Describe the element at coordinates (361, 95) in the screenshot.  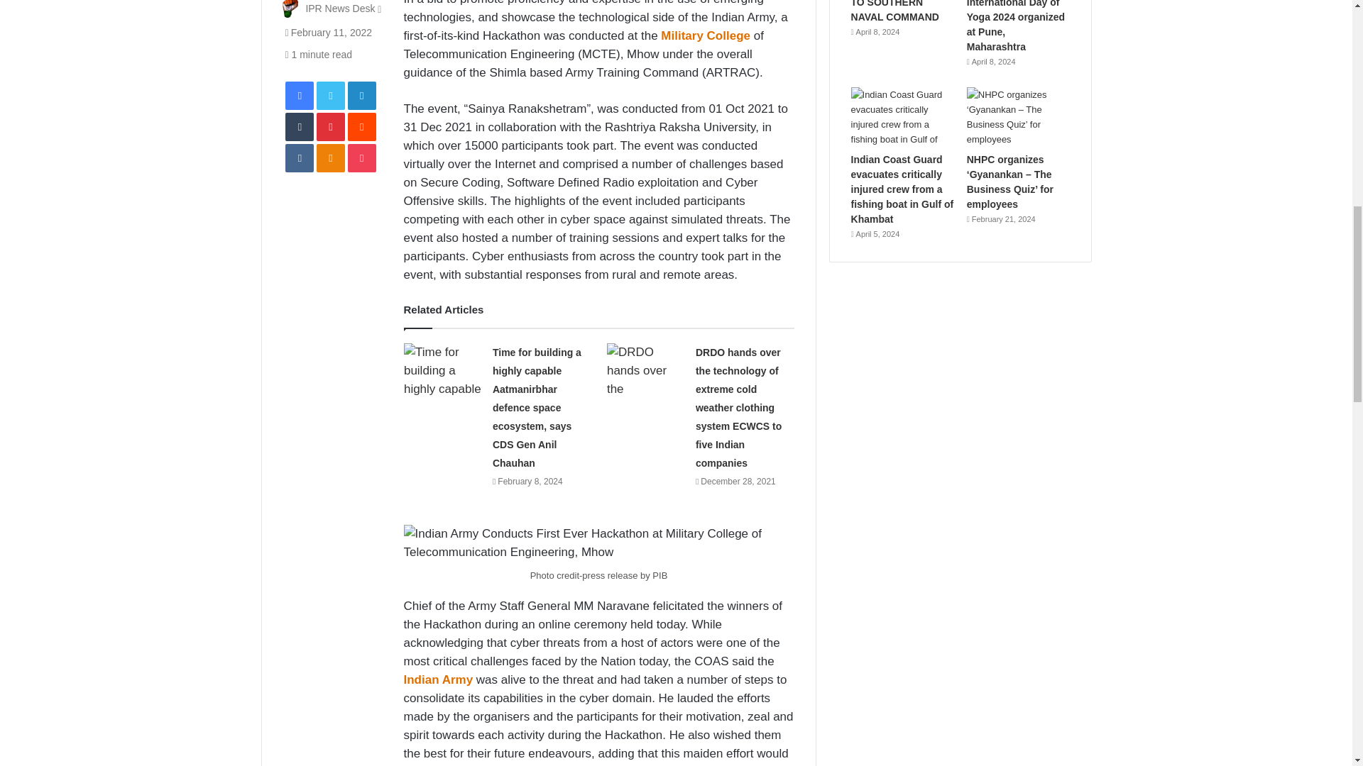
I see `LinkedIn` at that location.